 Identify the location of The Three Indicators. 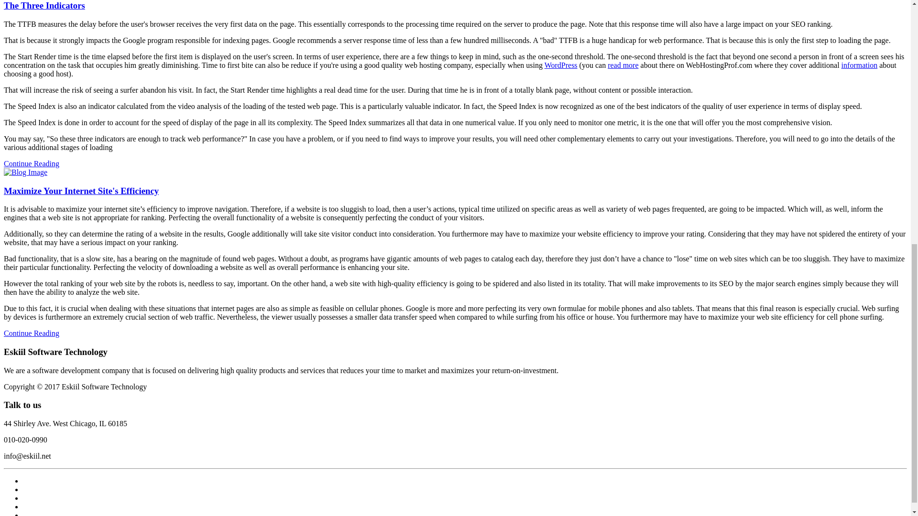
(44, 5).